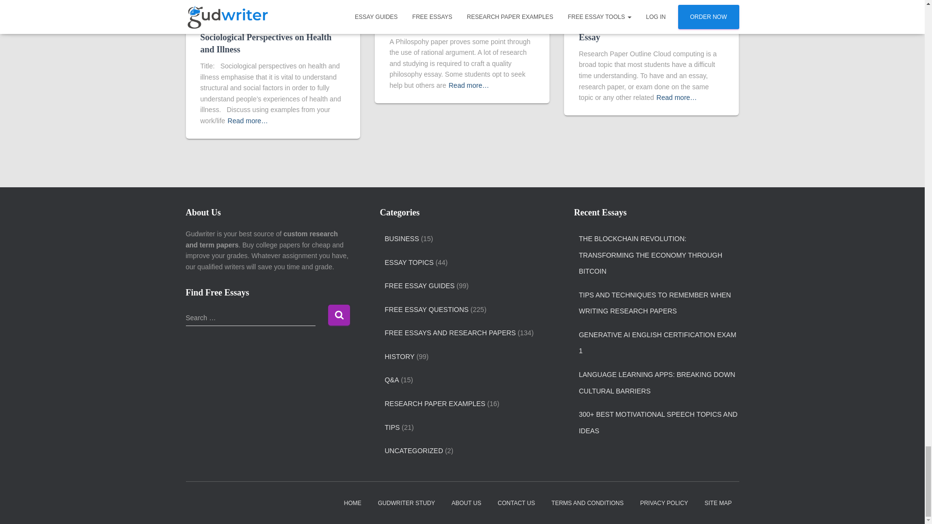 The image size is (932, 524). Describe the element at coordinates (458, 24) in the screenshot. I see `Philosophy Research Paper Example` at that location.